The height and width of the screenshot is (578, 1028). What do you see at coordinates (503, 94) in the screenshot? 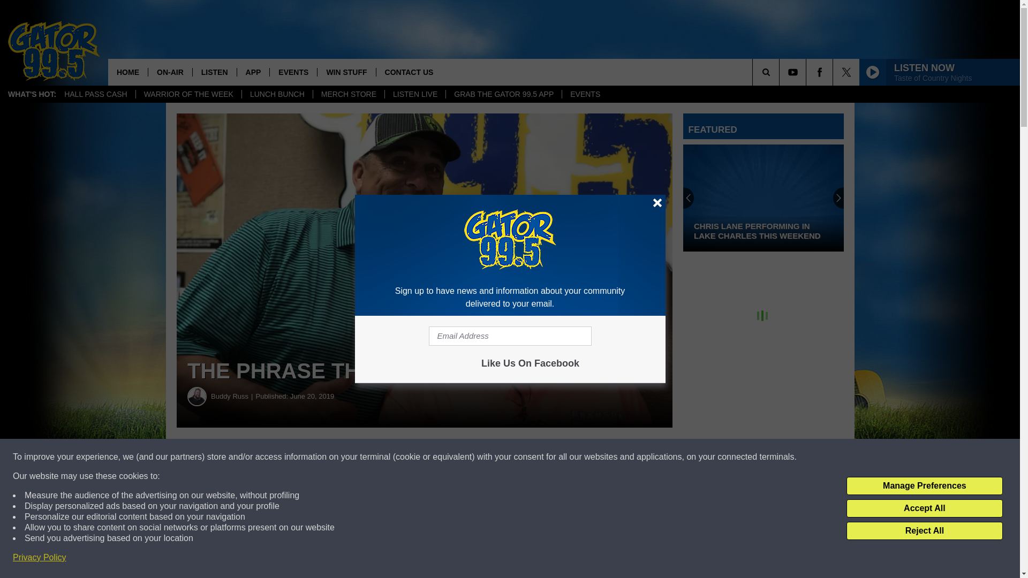
I see `GRAB THE GATOR 99.5 APP` at bounding box center [503, 94].